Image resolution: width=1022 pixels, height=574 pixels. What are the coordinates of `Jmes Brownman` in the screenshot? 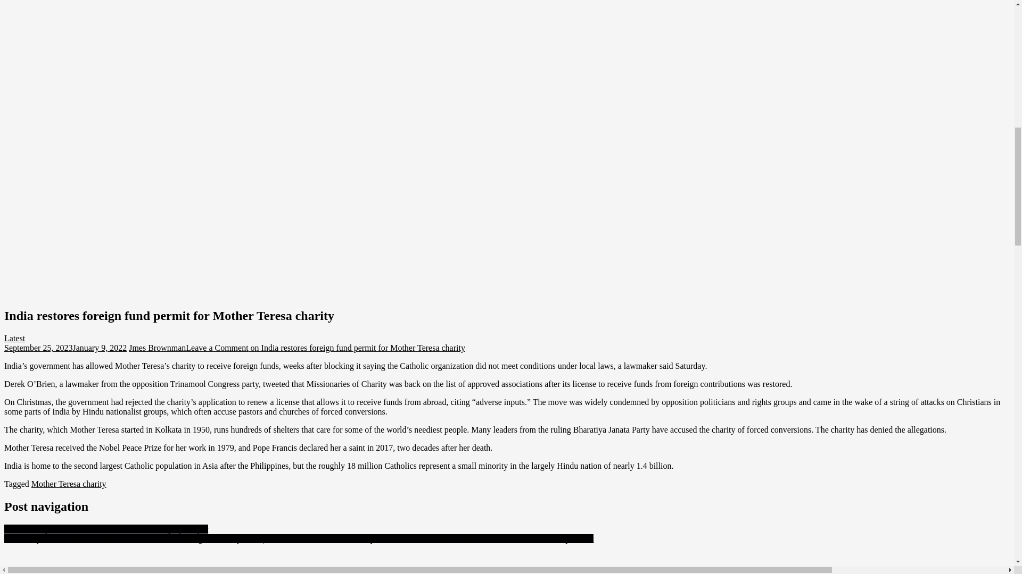 It's located at (157, 348).